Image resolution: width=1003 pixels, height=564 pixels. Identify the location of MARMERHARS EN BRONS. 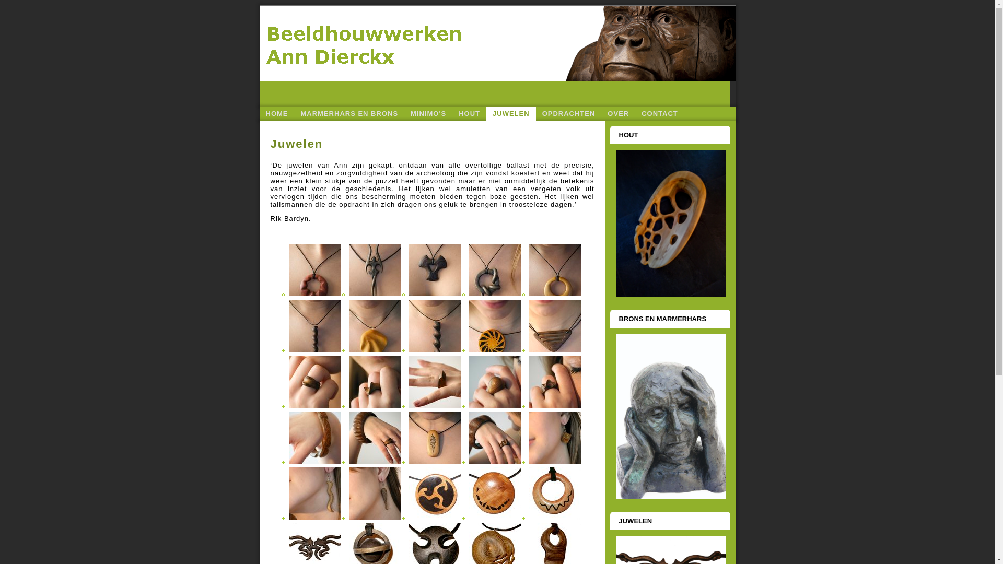
(350, 114).